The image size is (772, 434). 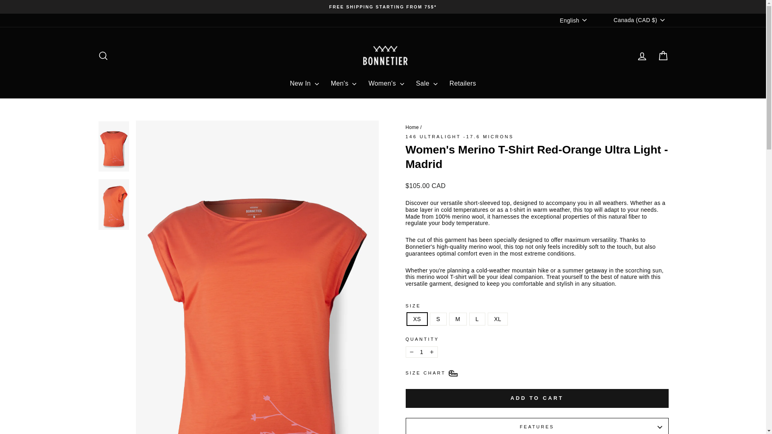 What do you see at coordinates (103, 56) in the screenshot?
I see `icon-search` at bounding box center [103, 56].